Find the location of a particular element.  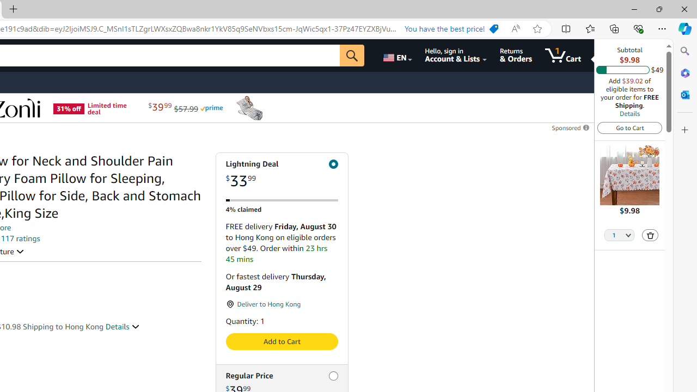

Returns & Orders is located at coordinates (515, 56).